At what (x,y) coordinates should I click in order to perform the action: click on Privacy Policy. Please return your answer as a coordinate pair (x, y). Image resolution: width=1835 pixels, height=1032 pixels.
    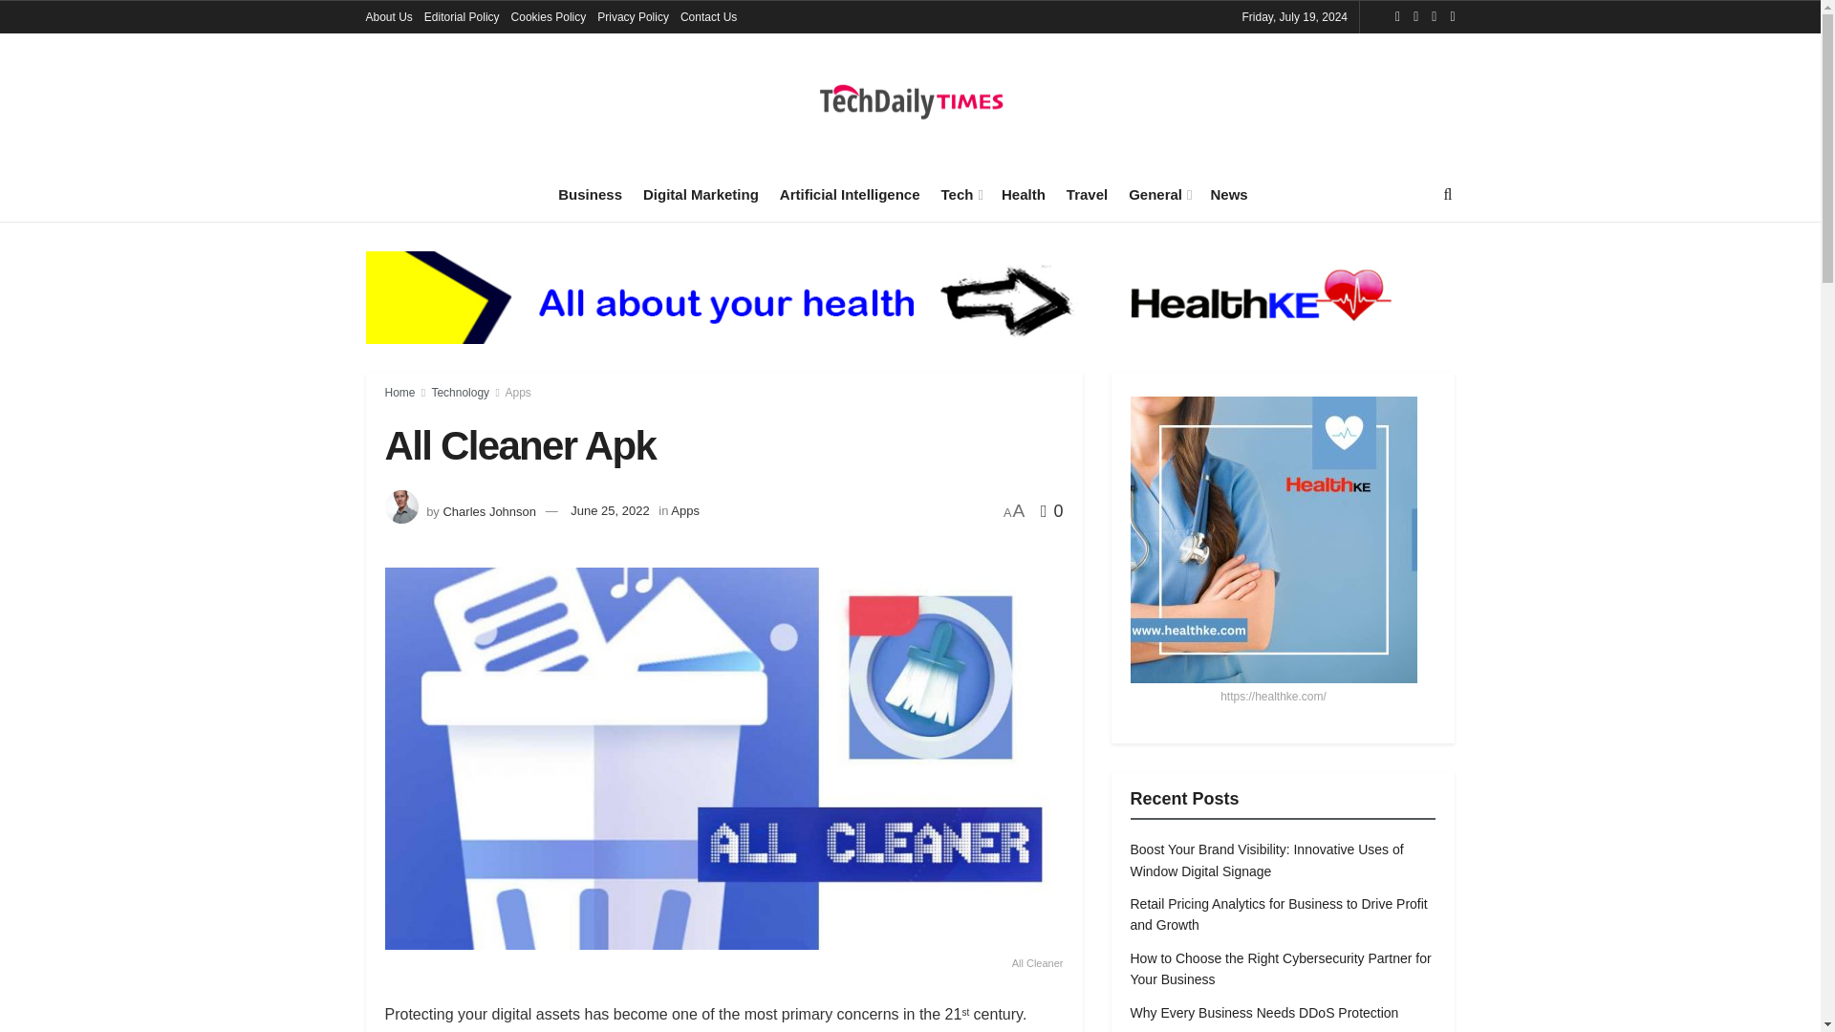
    Looking at the image, I should click on (633, 17).